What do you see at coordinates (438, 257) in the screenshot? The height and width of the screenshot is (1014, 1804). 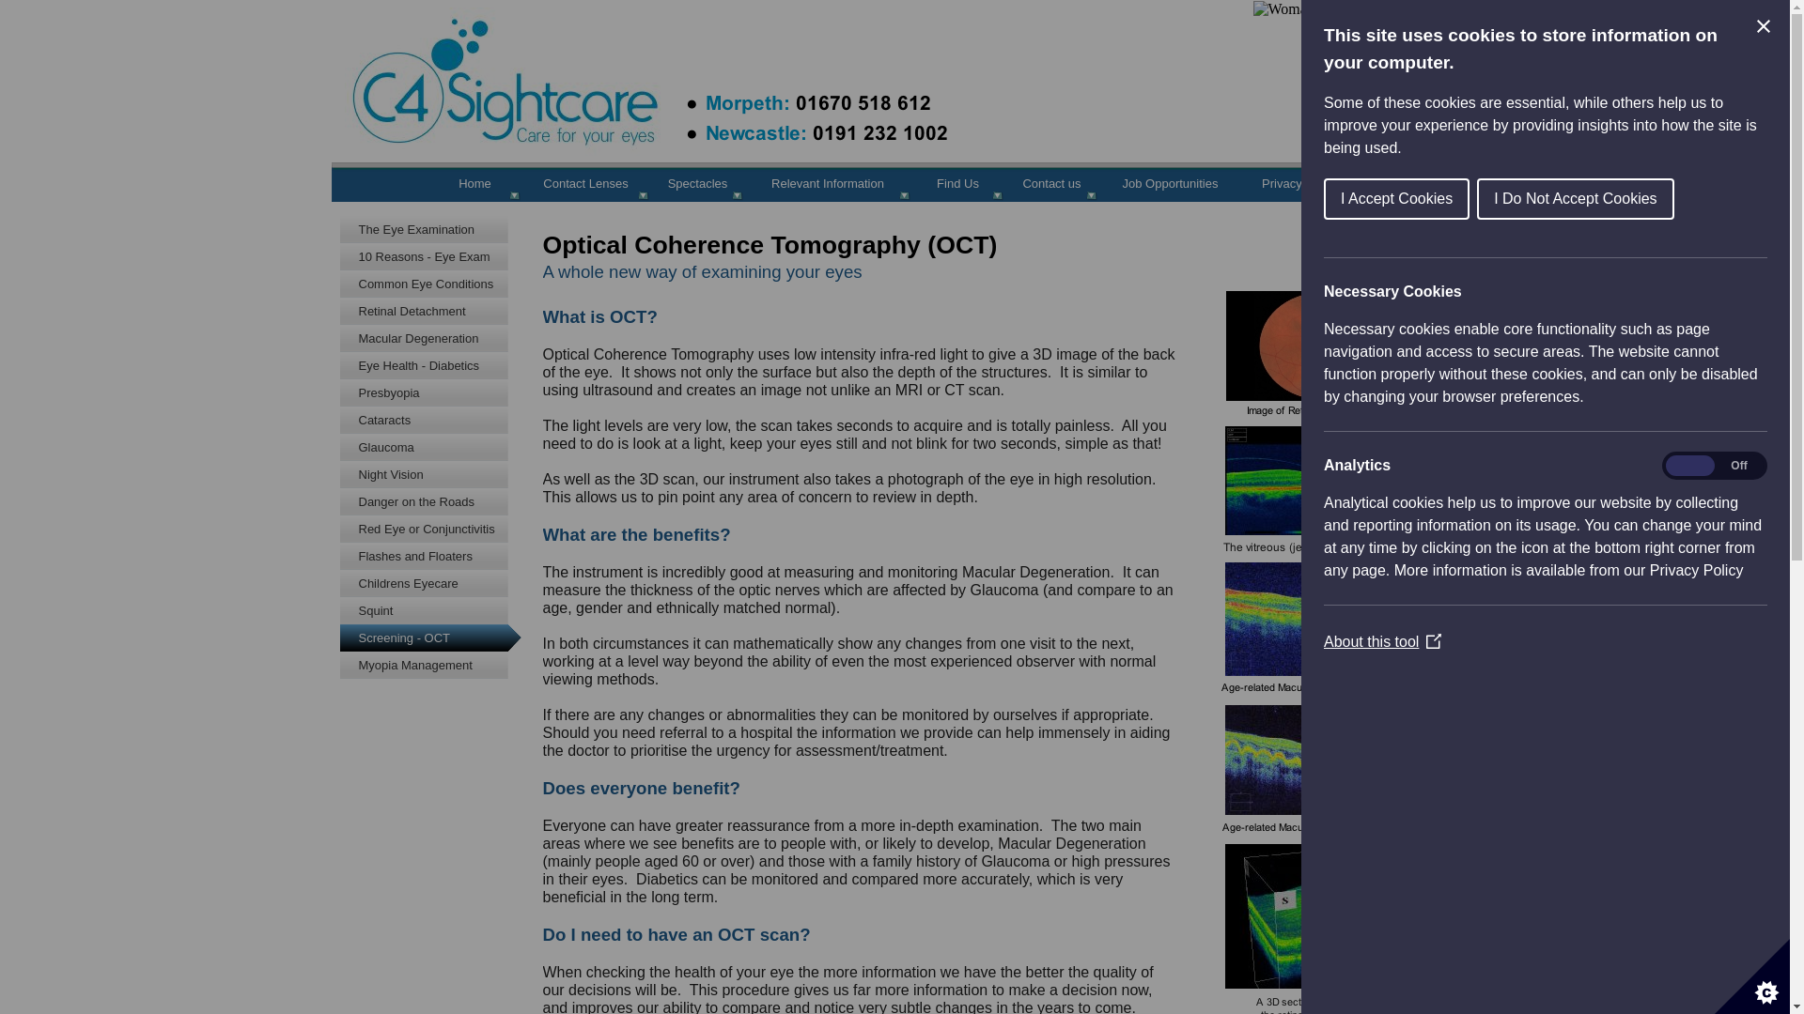 I see `10 Reason for an Eye Exam` at bounding box center [438, 257].